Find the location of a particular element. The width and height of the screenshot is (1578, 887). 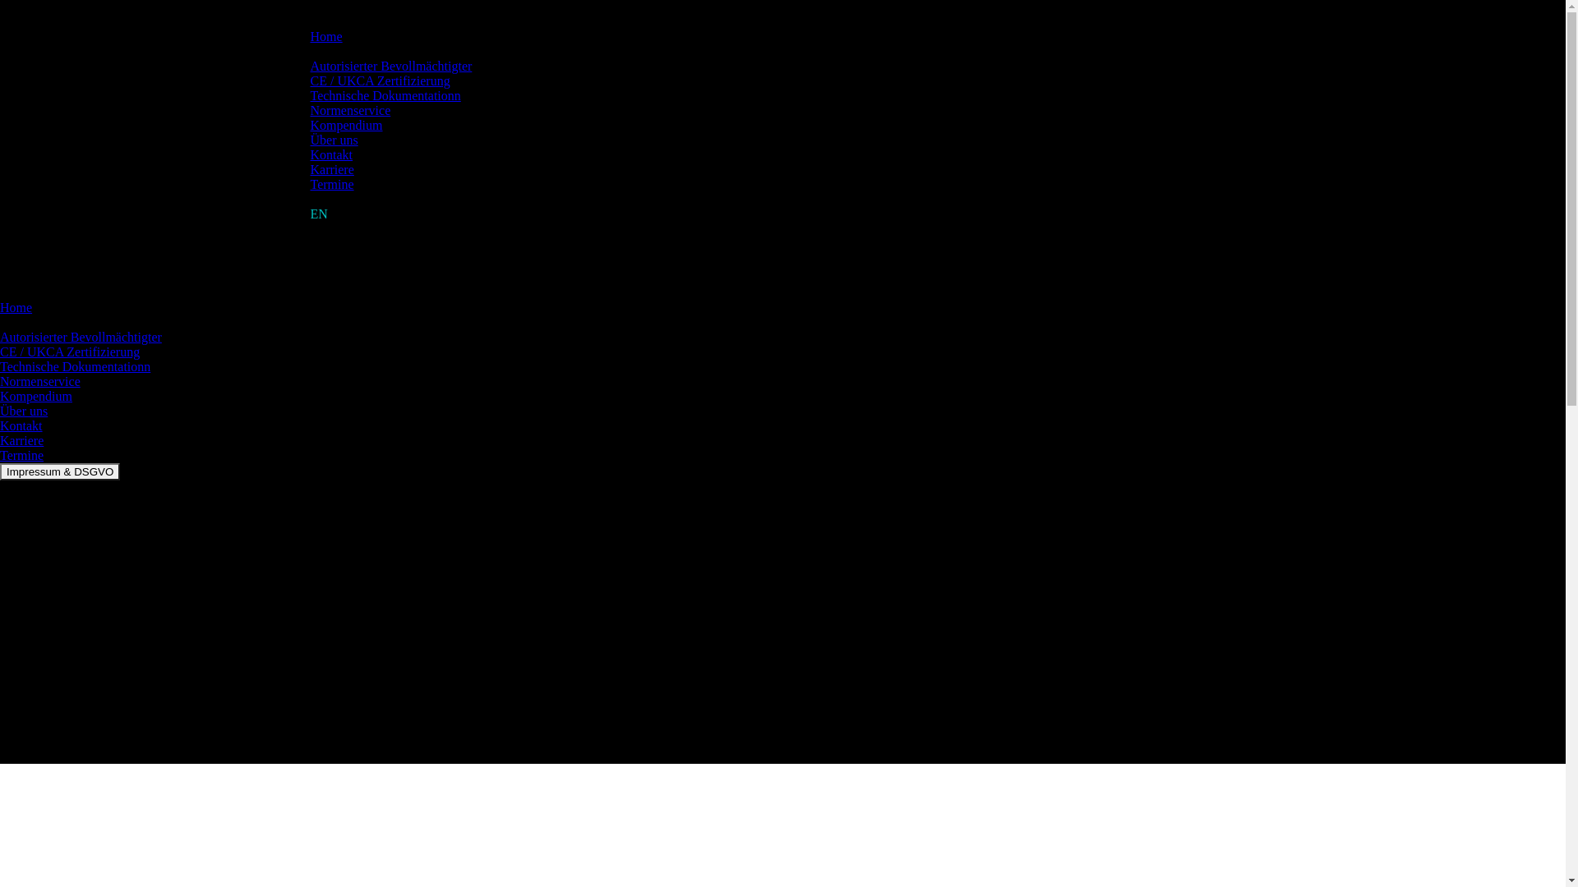

Termine is located at coordinates (332, 184).